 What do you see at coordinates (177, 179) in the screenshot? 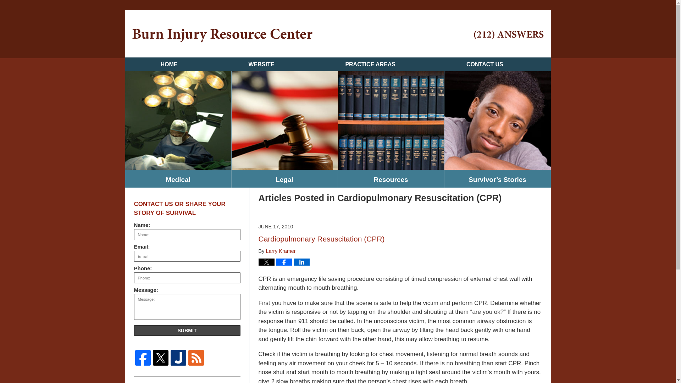
I see `Medical` at bounding box center [177, 179].